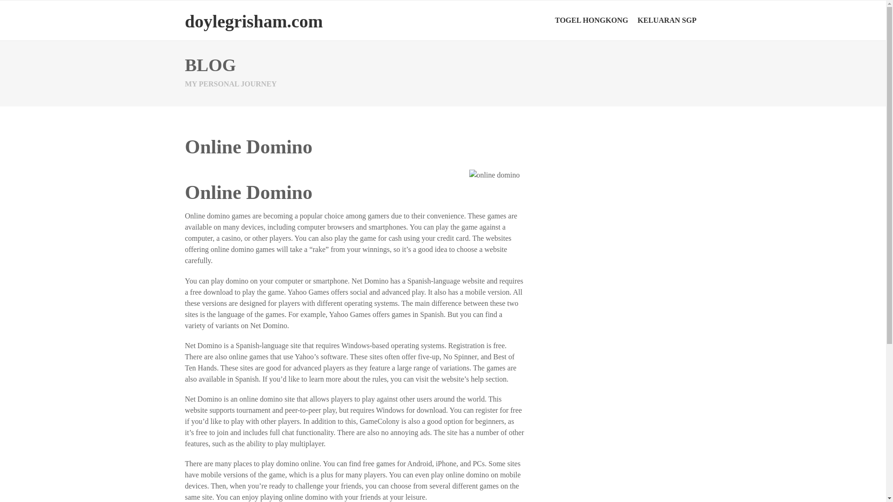 The image size is (893, 502). Describe the element at coordinates (592, 20) in the screenshot. I see `TOGEL HONGKONG` at that location.